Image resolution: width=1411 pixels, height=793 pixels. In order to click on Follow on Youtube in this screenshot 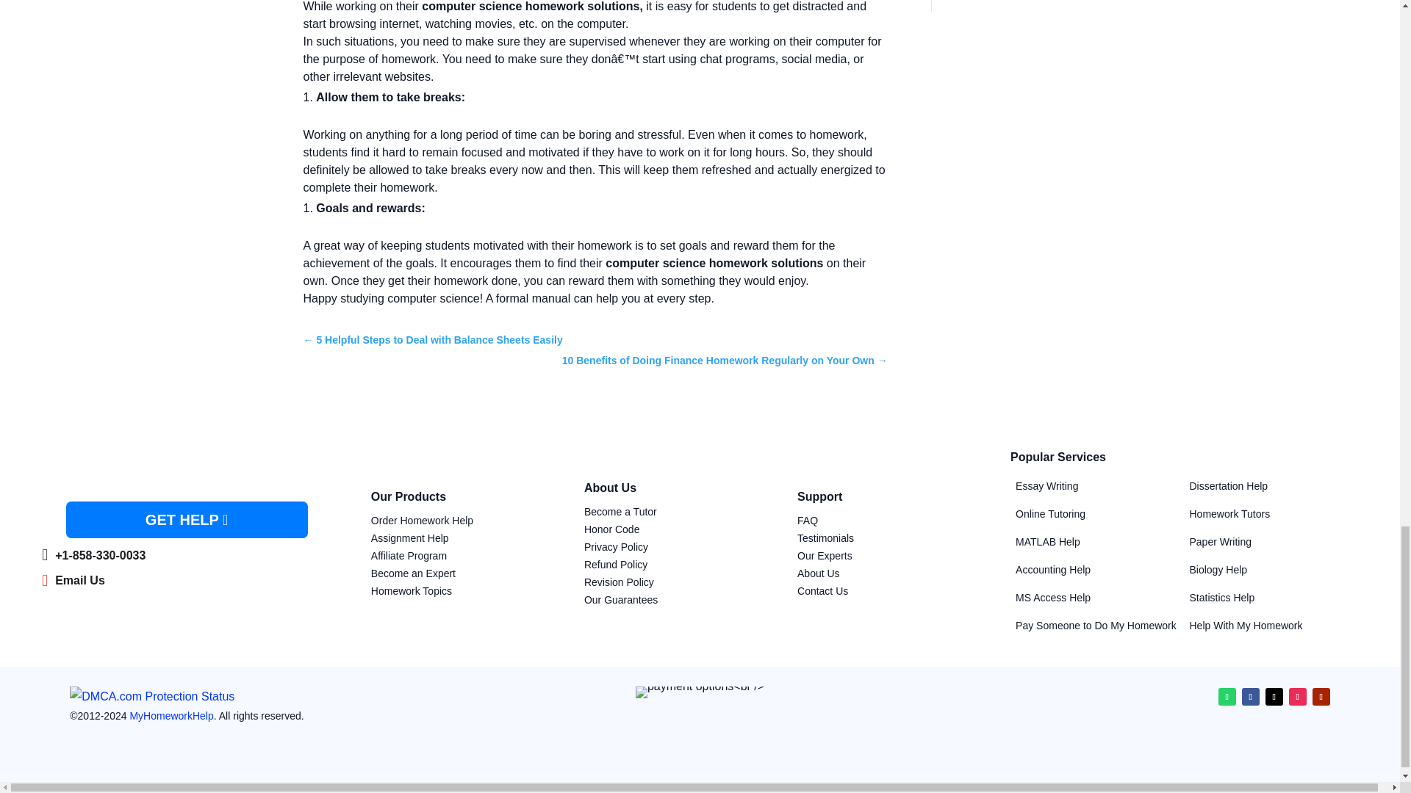, I will do `click(1321, 697)`.